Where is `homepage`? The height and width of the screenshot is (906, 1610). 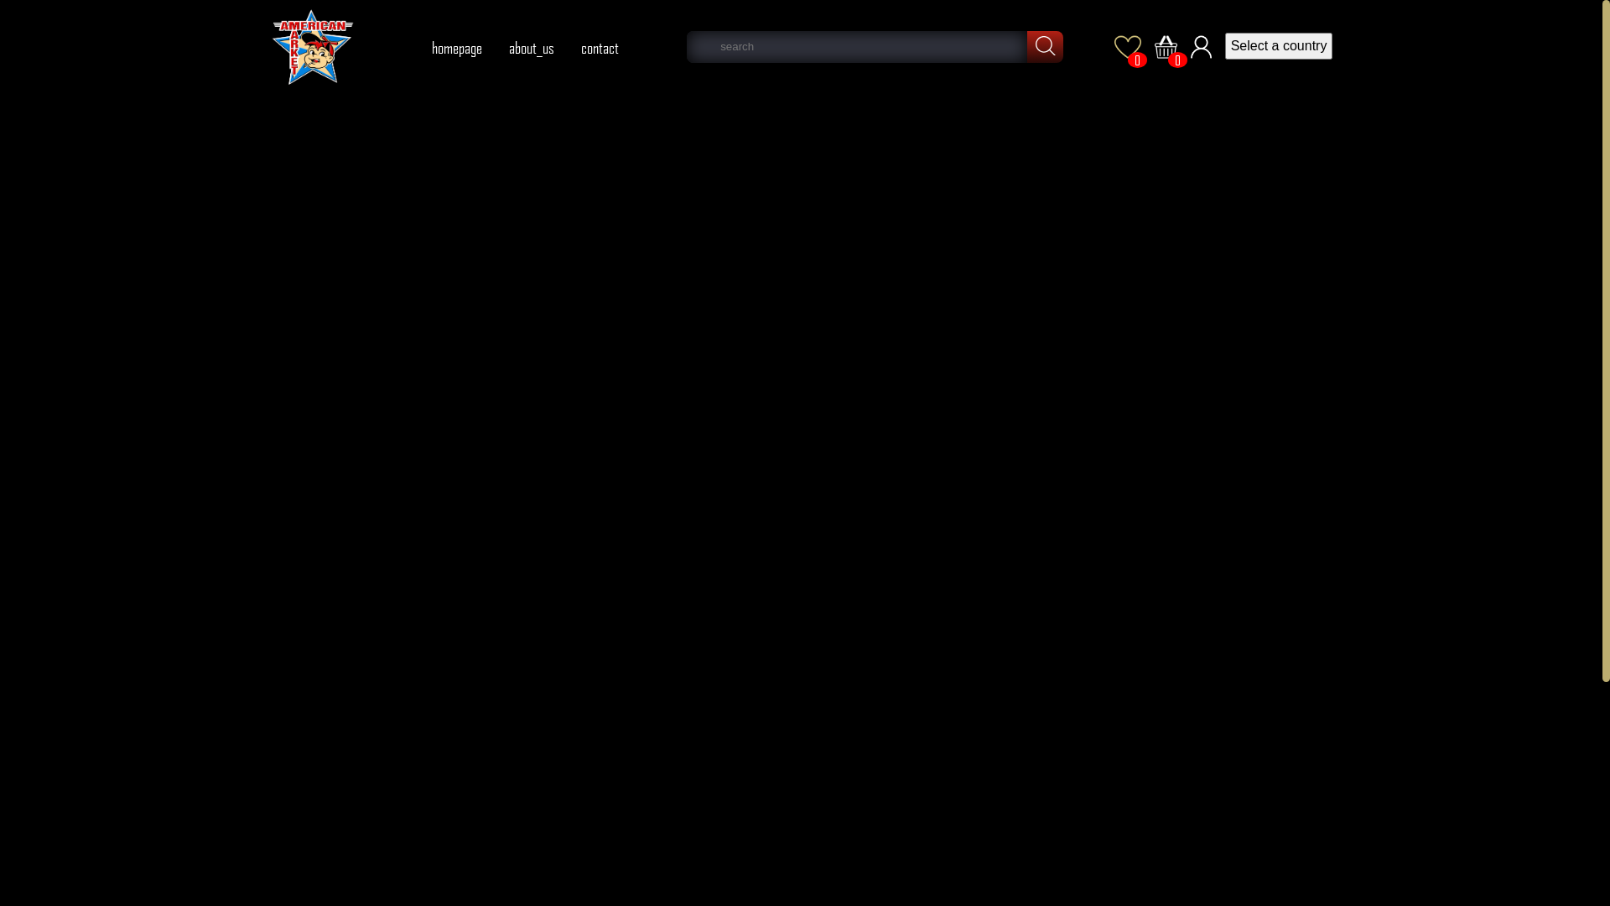 homepage is located at coordinates (457, 47).